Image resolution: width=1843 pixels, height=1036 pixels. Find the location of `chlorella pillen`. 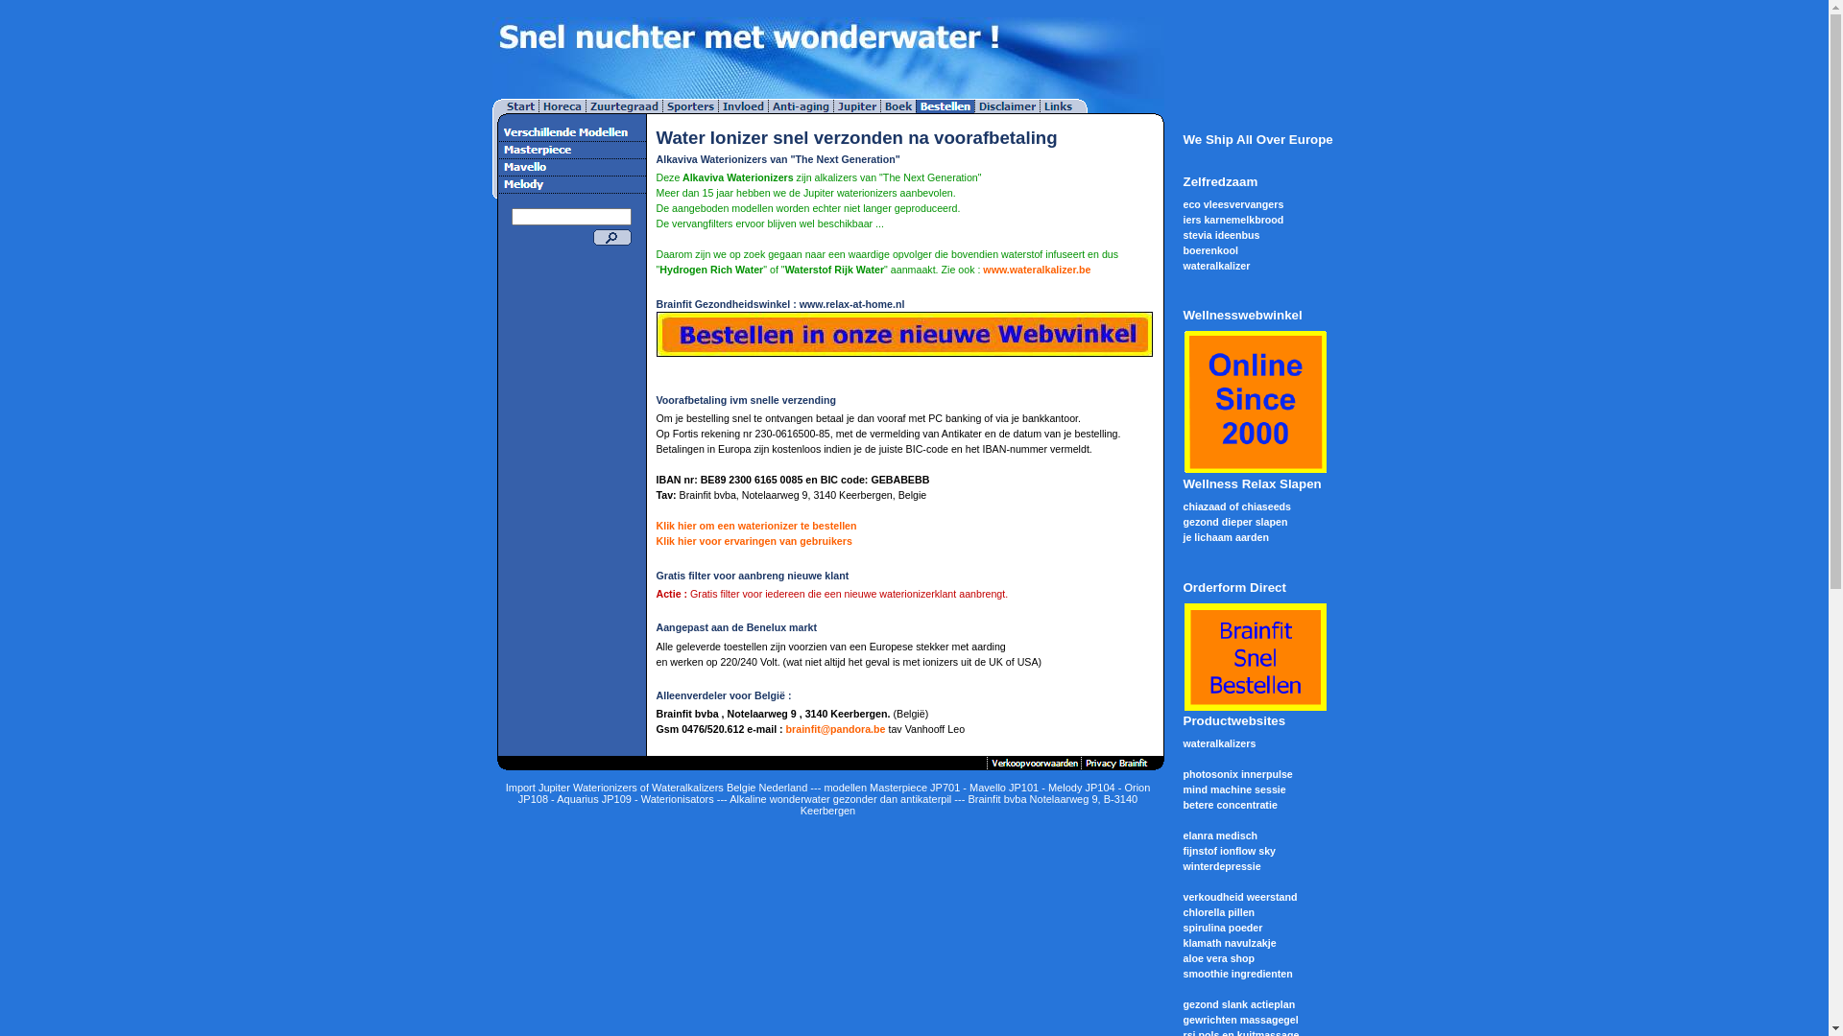

chlorella pillen is located at coordinates (1219, 912).